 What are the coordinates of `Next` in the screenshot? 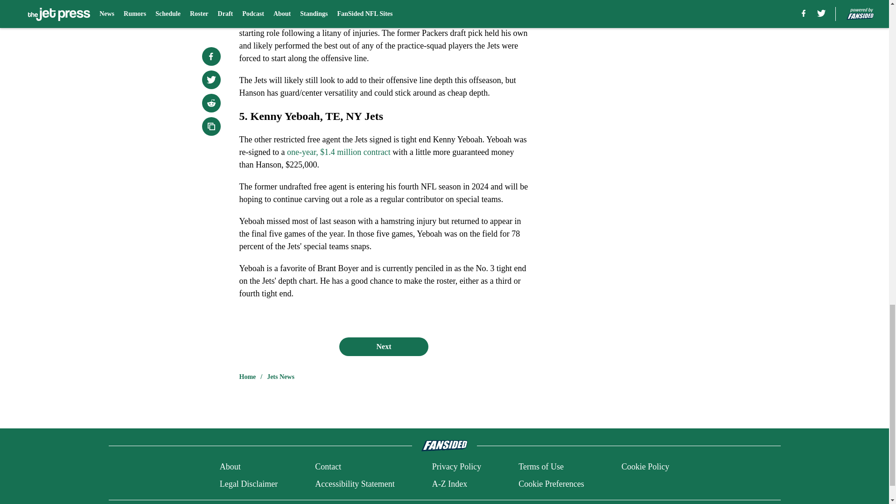 It's located at (383, 346).